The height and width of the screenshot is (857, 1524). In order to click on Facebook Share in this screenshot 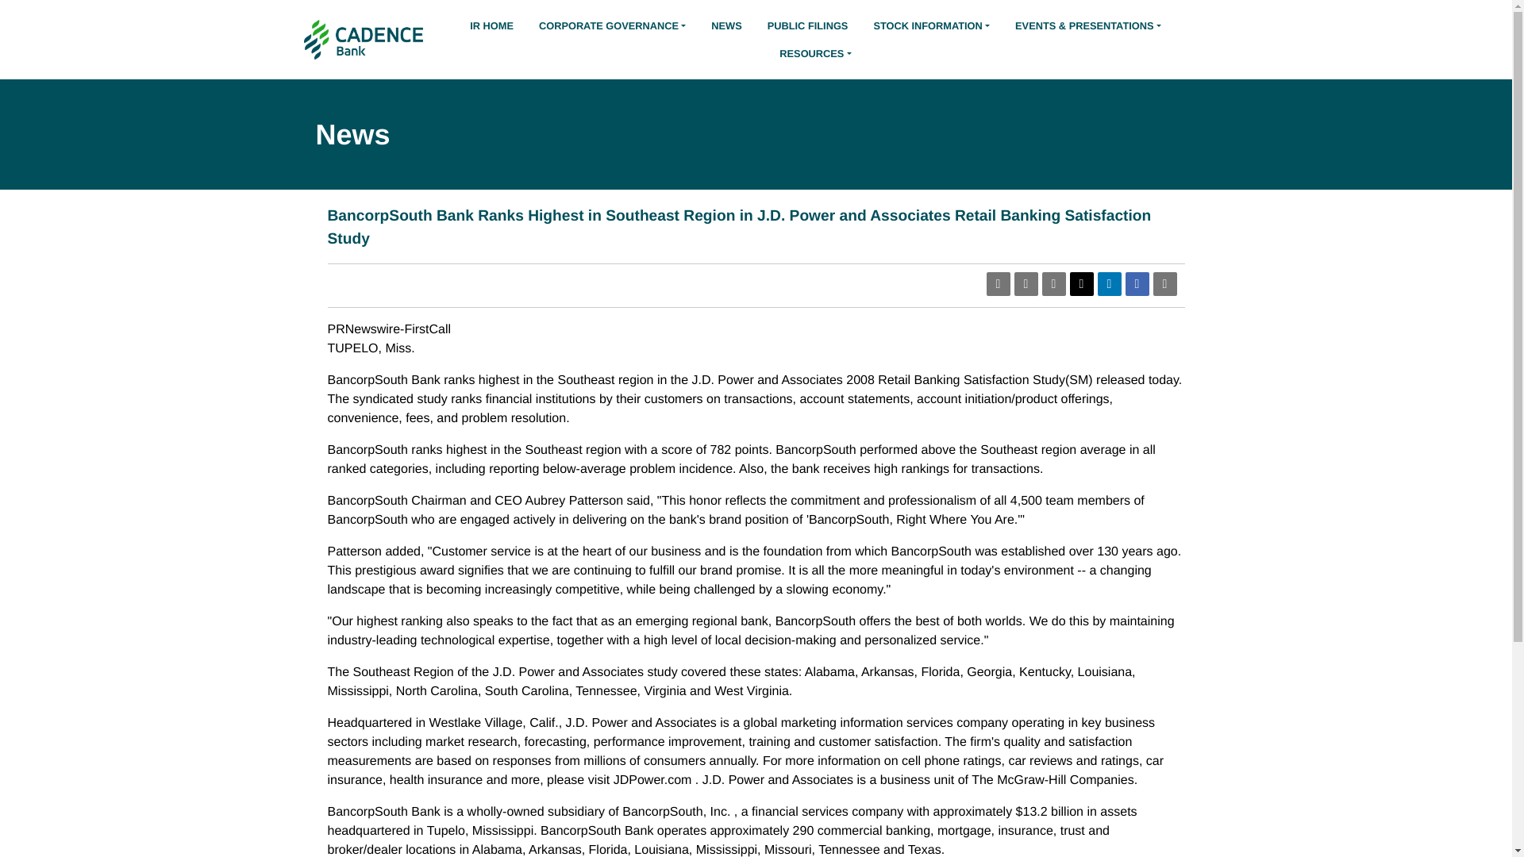, I will do `click(1137, 284)`.